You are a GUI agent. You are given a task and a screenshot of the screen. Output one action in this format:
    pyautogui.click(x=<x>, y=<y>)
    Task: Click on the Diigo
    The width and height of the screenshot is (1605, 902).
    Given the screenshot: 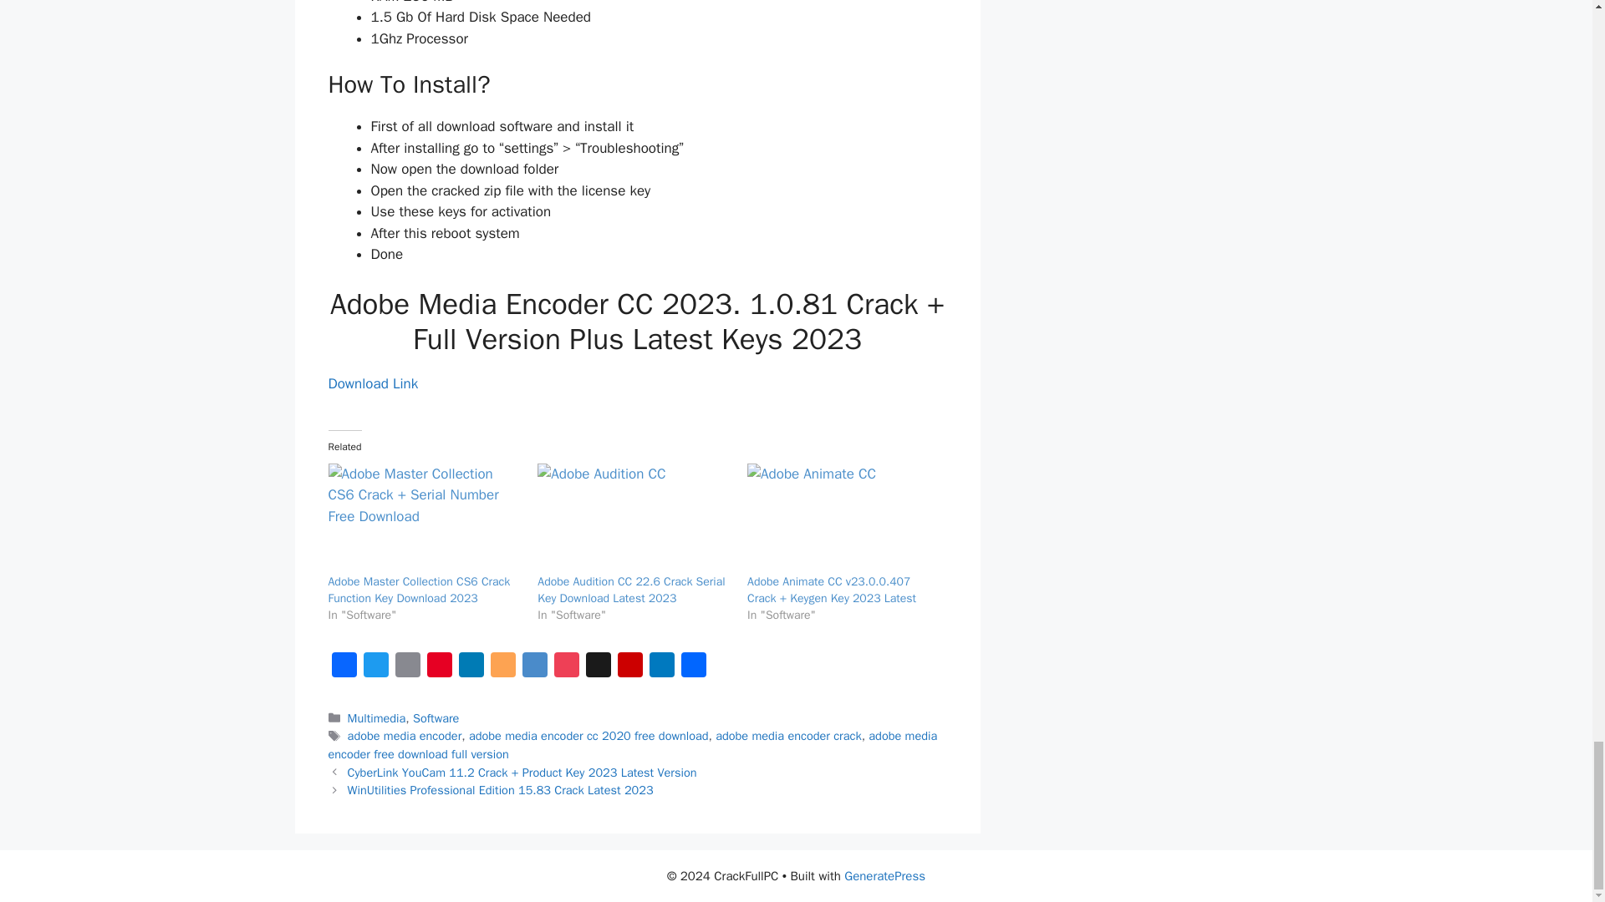 What is the action you would take?
    pyautogui.click(x=534, y=668)
    